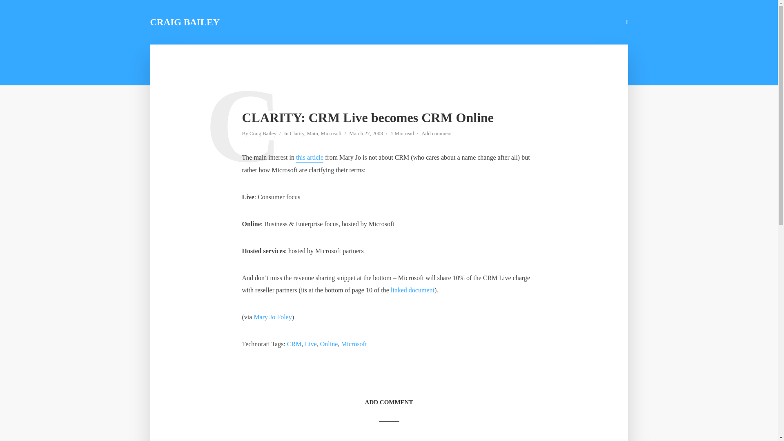 The height and width of the screenshot is (441, 784). I want to click on Mary Jo Foley, so click(272, 318).